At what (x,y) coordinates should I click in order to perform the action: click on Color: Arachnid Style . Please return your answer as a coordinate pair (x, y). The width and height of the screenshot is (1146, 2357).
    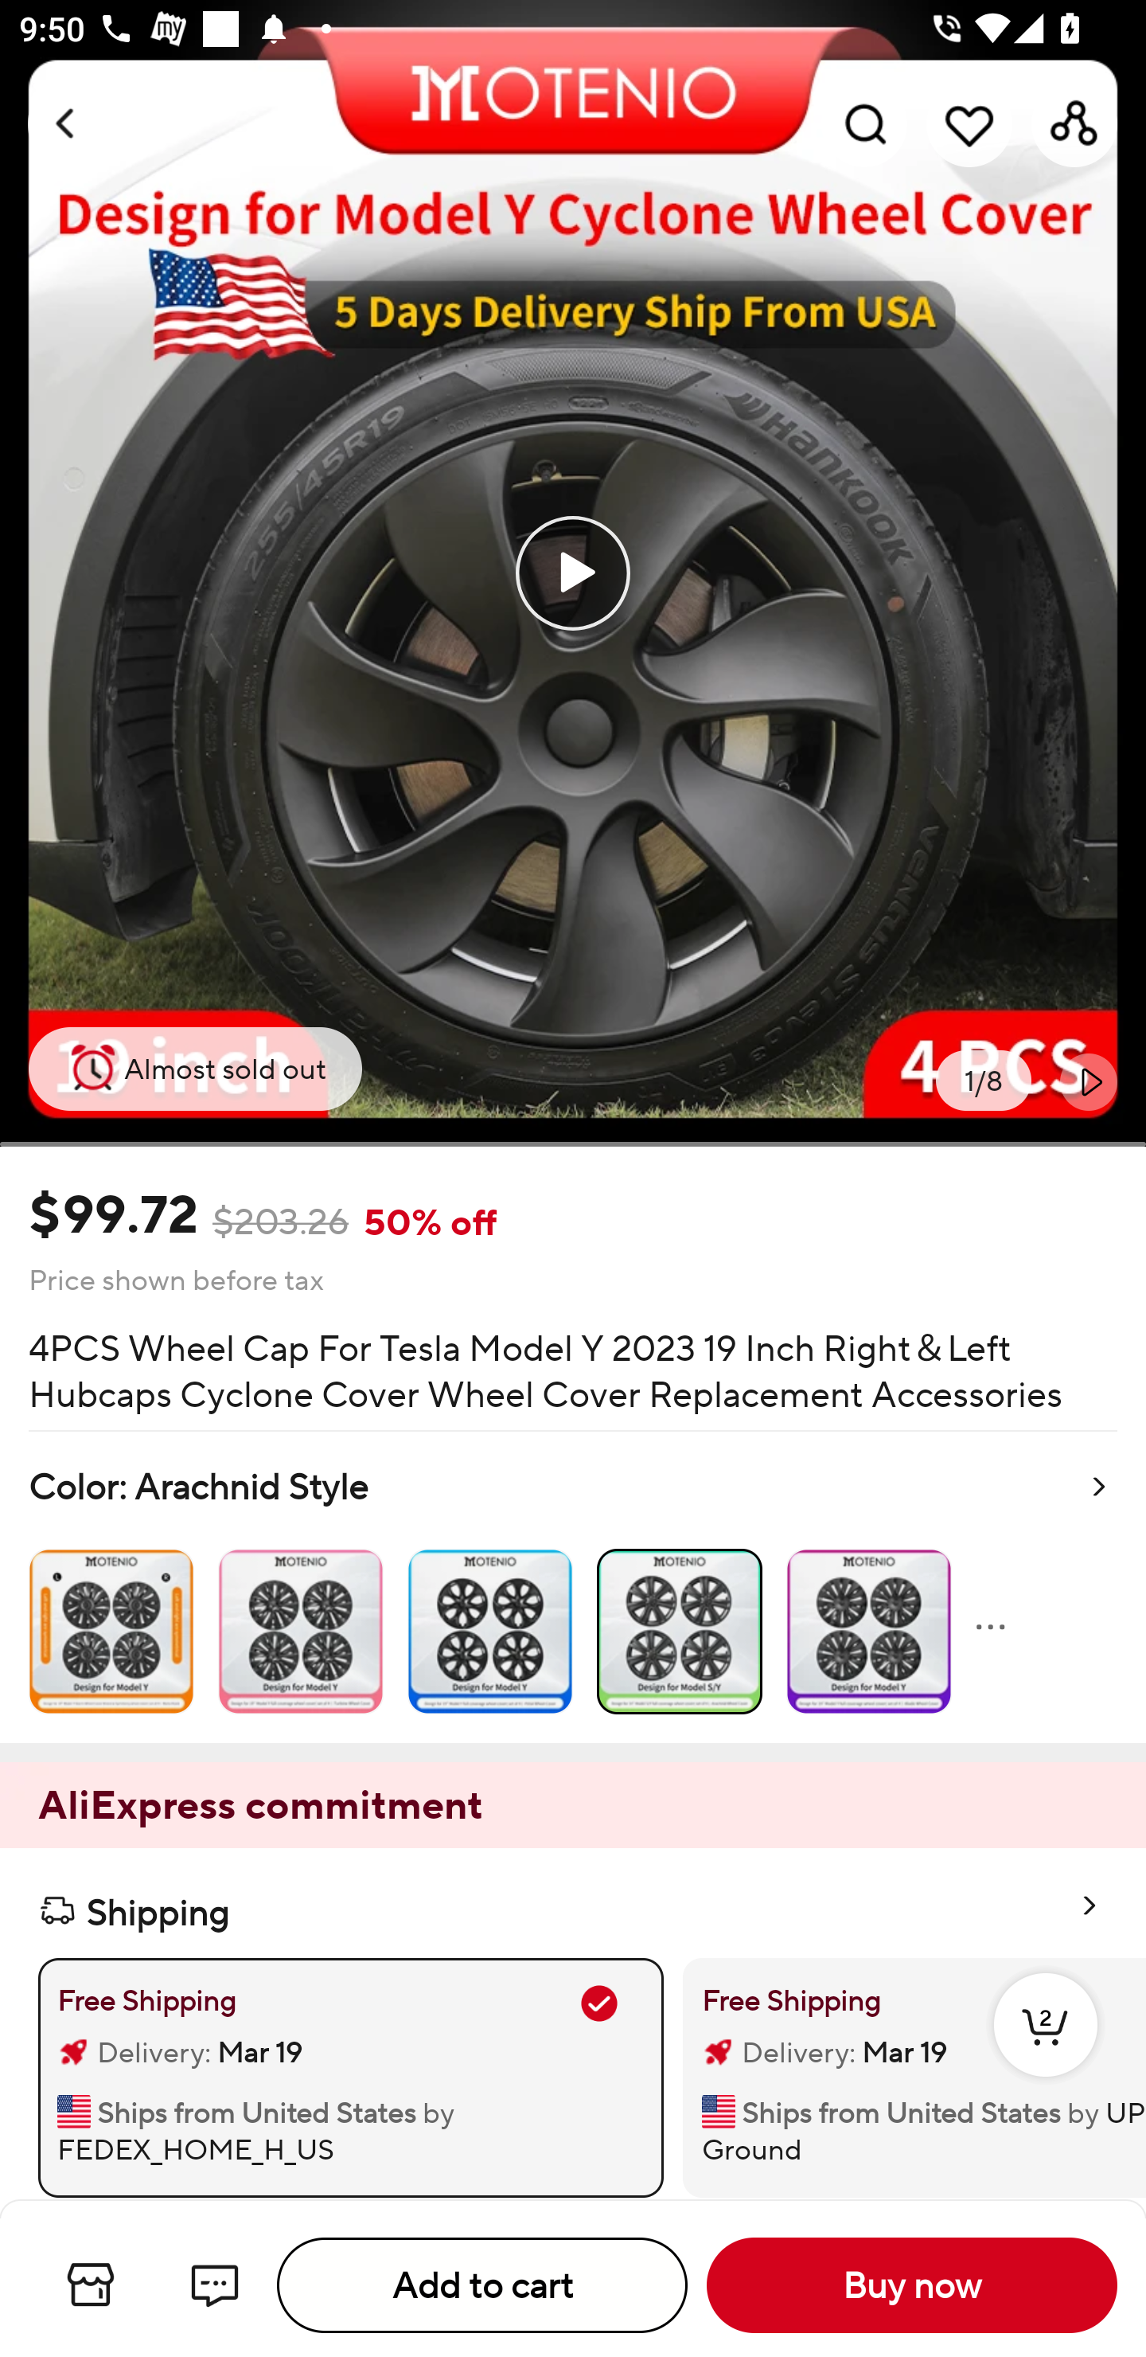
    Looking at the image, I should click on (573, 1587).